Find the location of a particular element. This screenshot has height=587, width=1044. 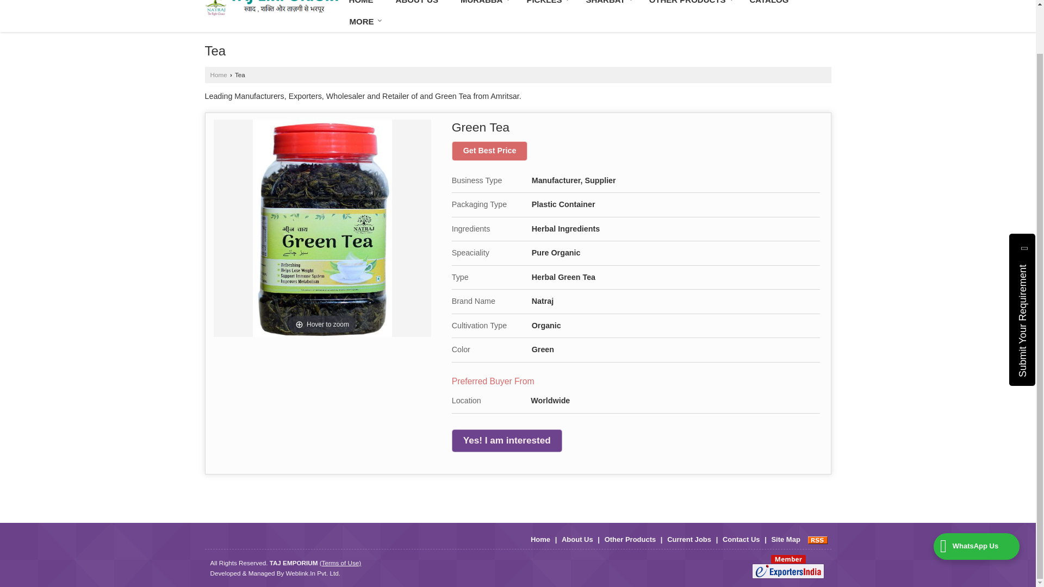

About Us is located at coordinates (417, 5).